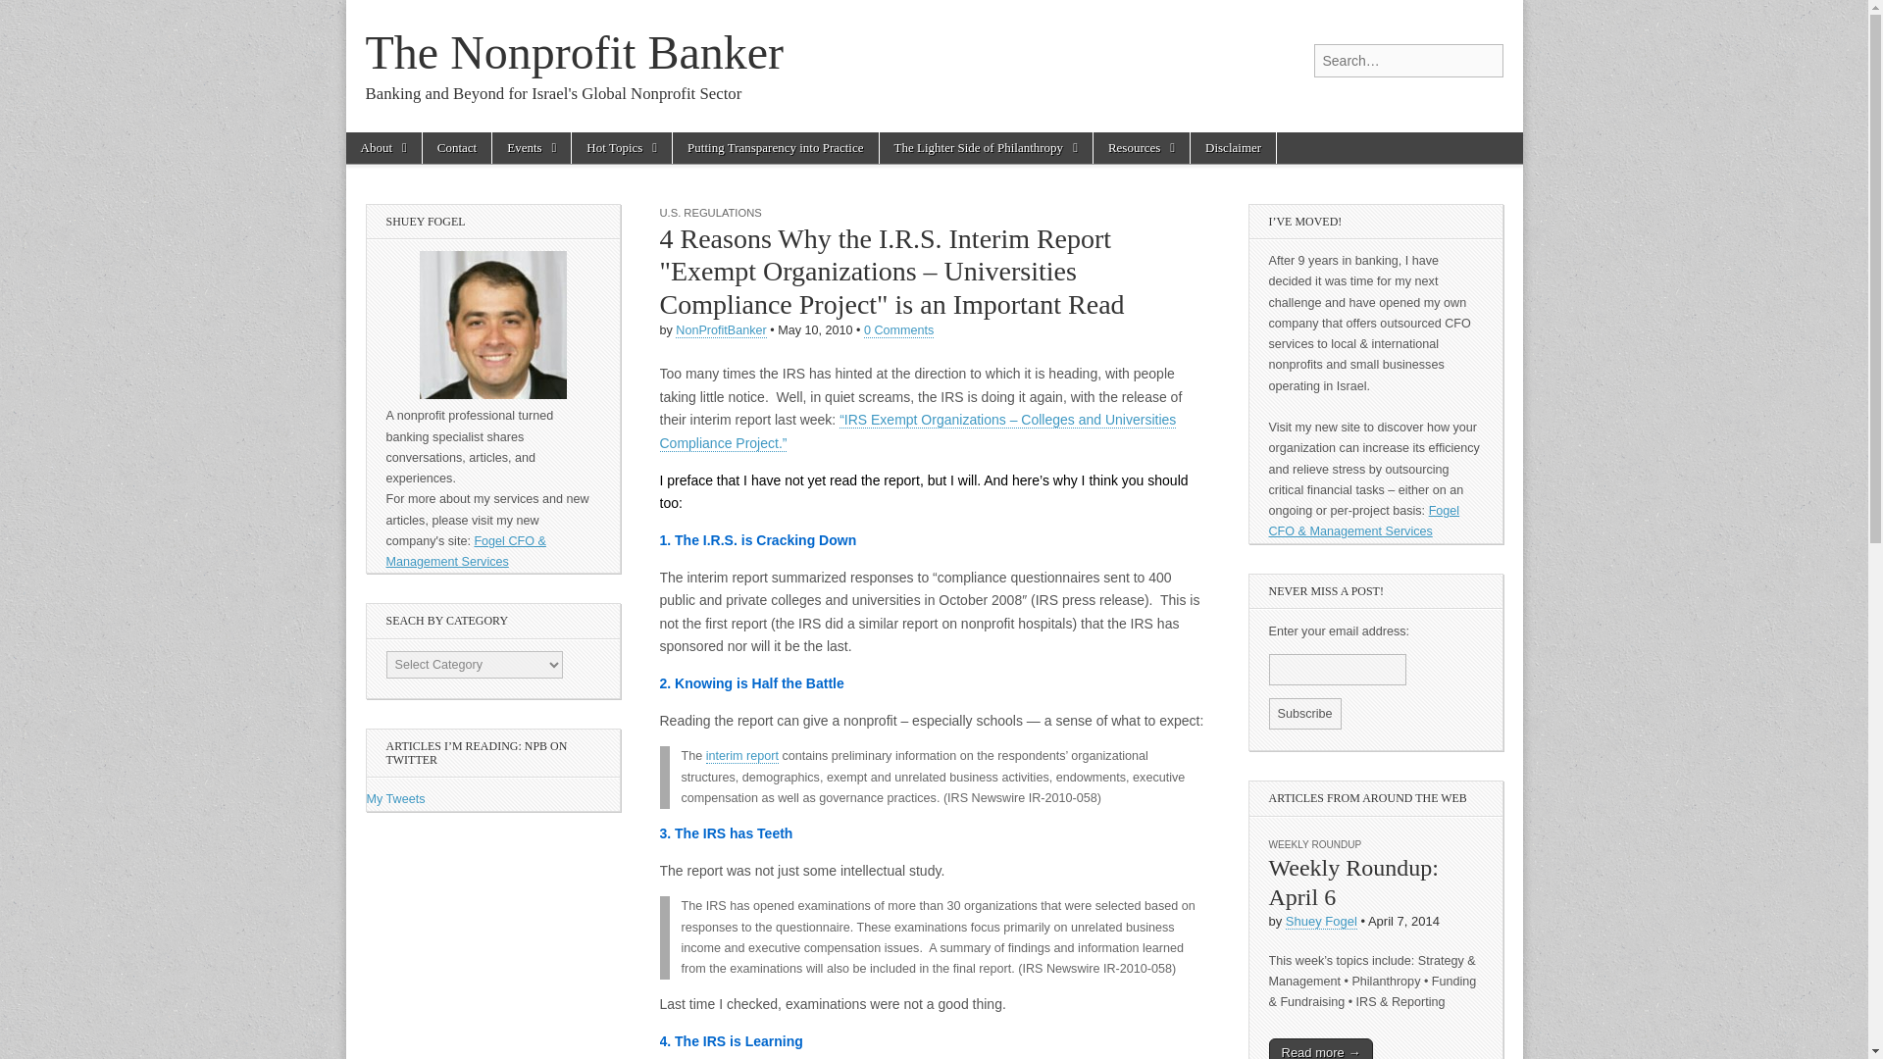 Image resolution: width=1883 pixels, height=1059 pixels. I want to click on Skip to content, so click(382, 143).